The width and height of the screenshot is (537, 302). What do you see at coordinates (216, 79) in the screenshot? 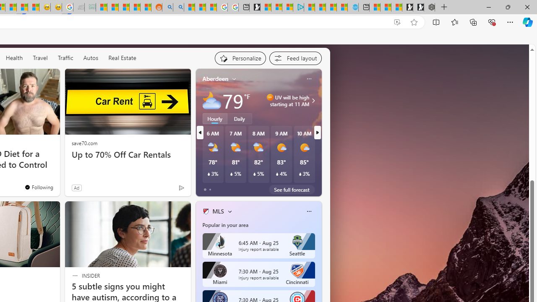
I see `Aberdeen` at bounding box center [216, 79].